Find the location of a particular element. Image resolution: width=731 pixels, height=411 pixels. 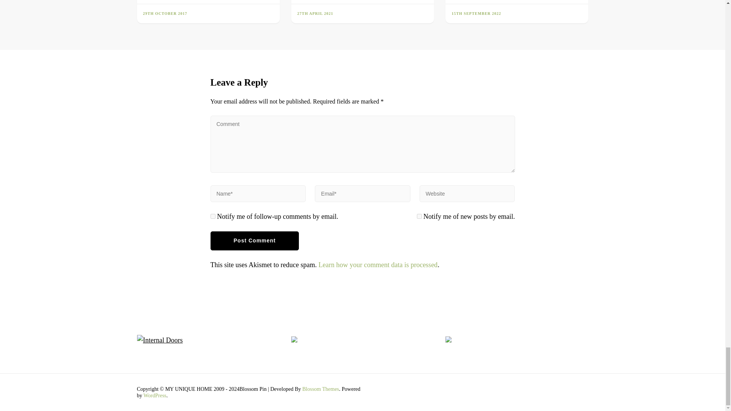

Post Comment is located at coordinates (254, 241).